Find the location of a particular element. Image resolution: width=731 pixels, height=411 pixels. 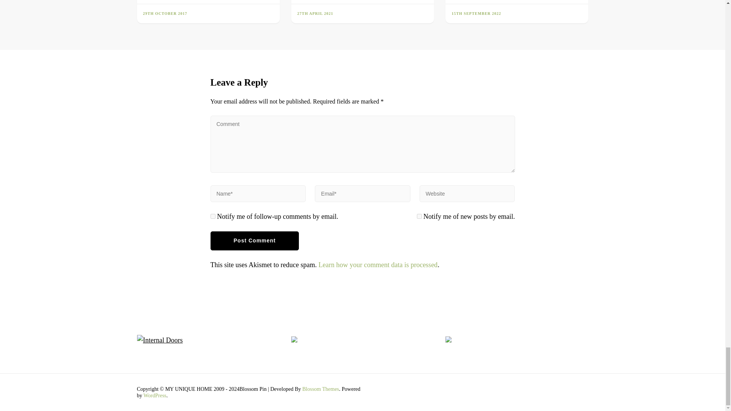

Post Comment is located at coordinates (254, 241).